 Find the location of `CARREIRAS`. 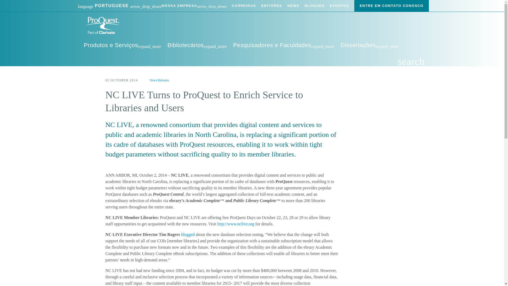

CARREIRAS is located at coordinates (244, 6).